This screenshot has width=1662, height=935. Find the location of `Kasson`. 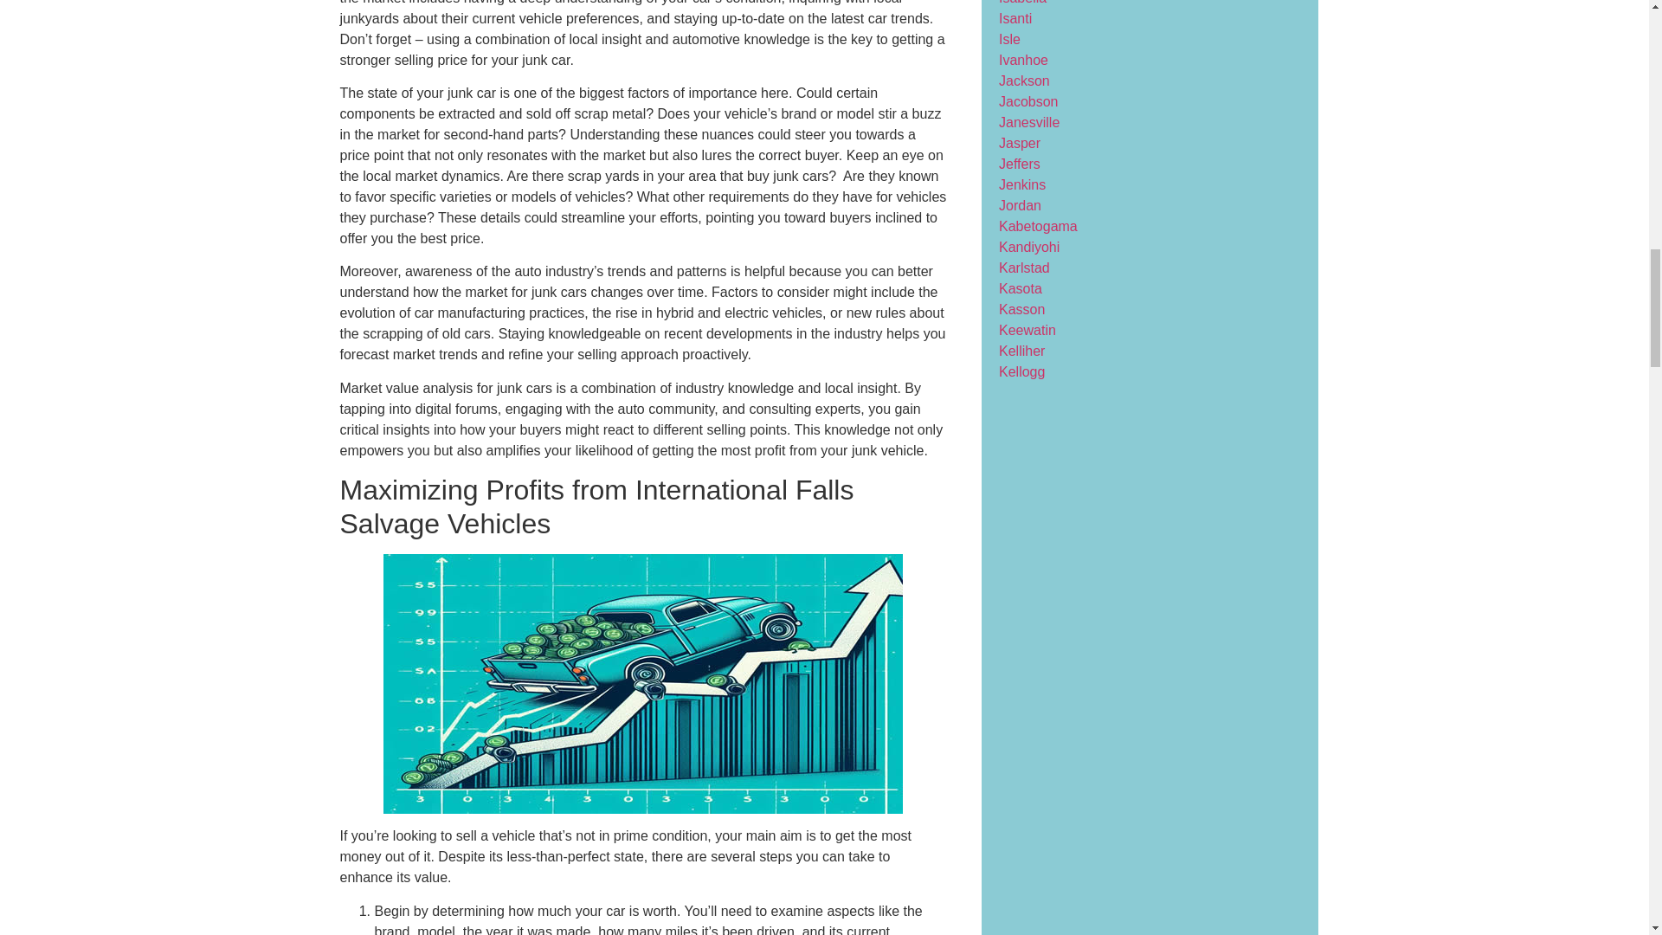

Kasson is located at coordinates (1021, 309).